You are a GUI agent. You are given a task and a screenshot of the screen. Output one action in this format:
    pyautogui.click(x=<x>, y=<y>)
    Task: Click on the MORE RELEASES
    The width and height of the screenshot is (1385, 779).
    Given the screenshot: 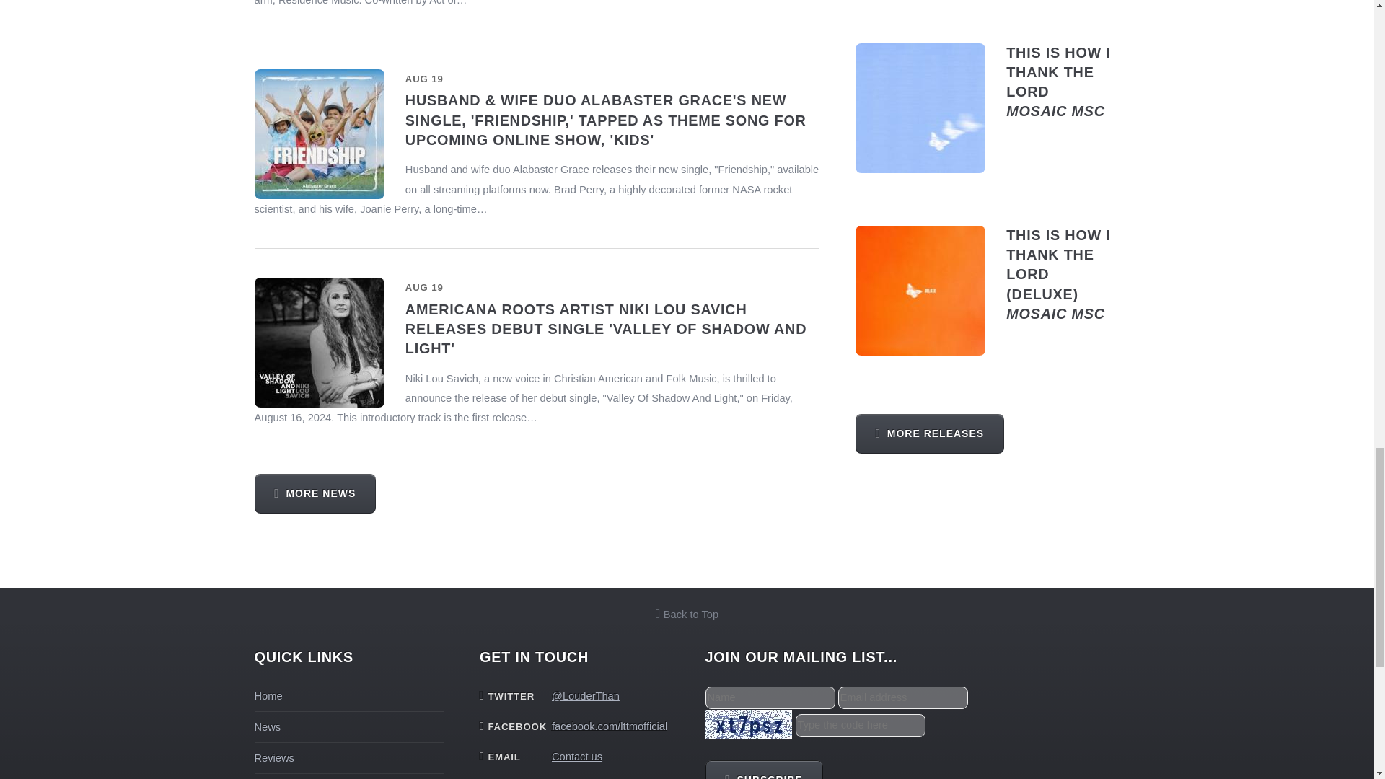 What is the action you would take?
    pyautogui.click(x=1058, y=82)
    